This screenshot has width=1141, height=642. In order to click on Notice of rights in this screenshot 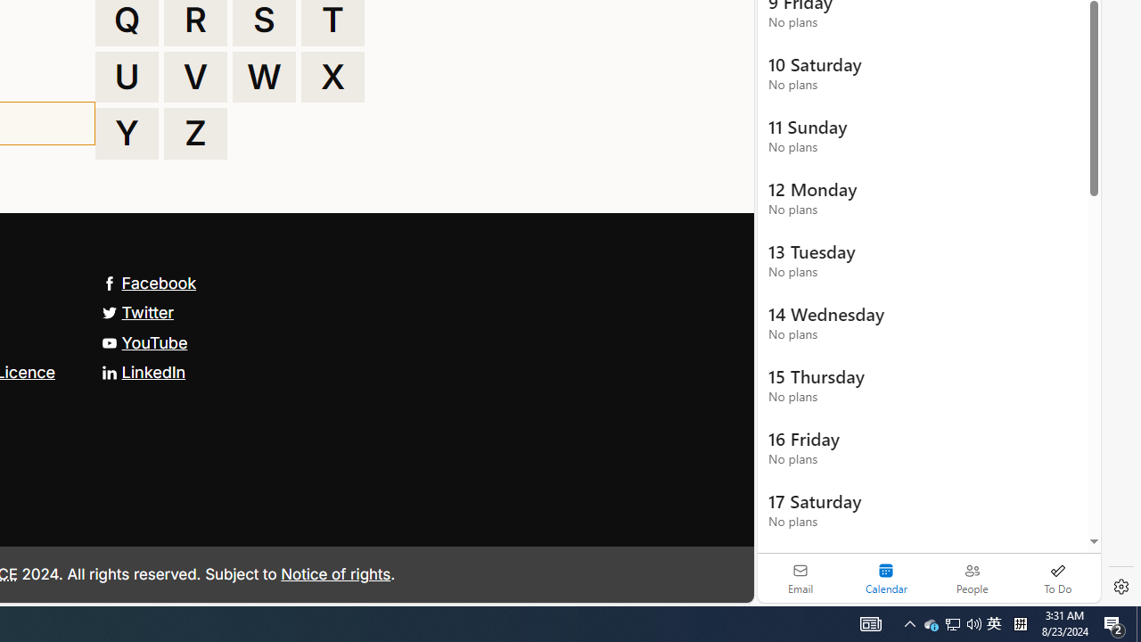, I will do `click(335, 572)`.